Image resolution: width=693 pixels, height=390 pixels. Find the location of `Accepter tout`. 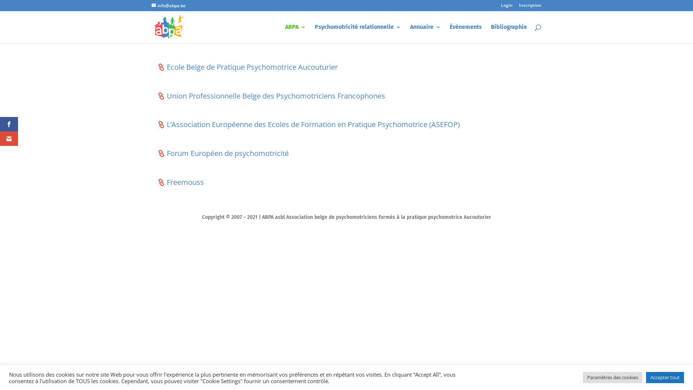

Accepter tout is located at coordinates (665, 378).